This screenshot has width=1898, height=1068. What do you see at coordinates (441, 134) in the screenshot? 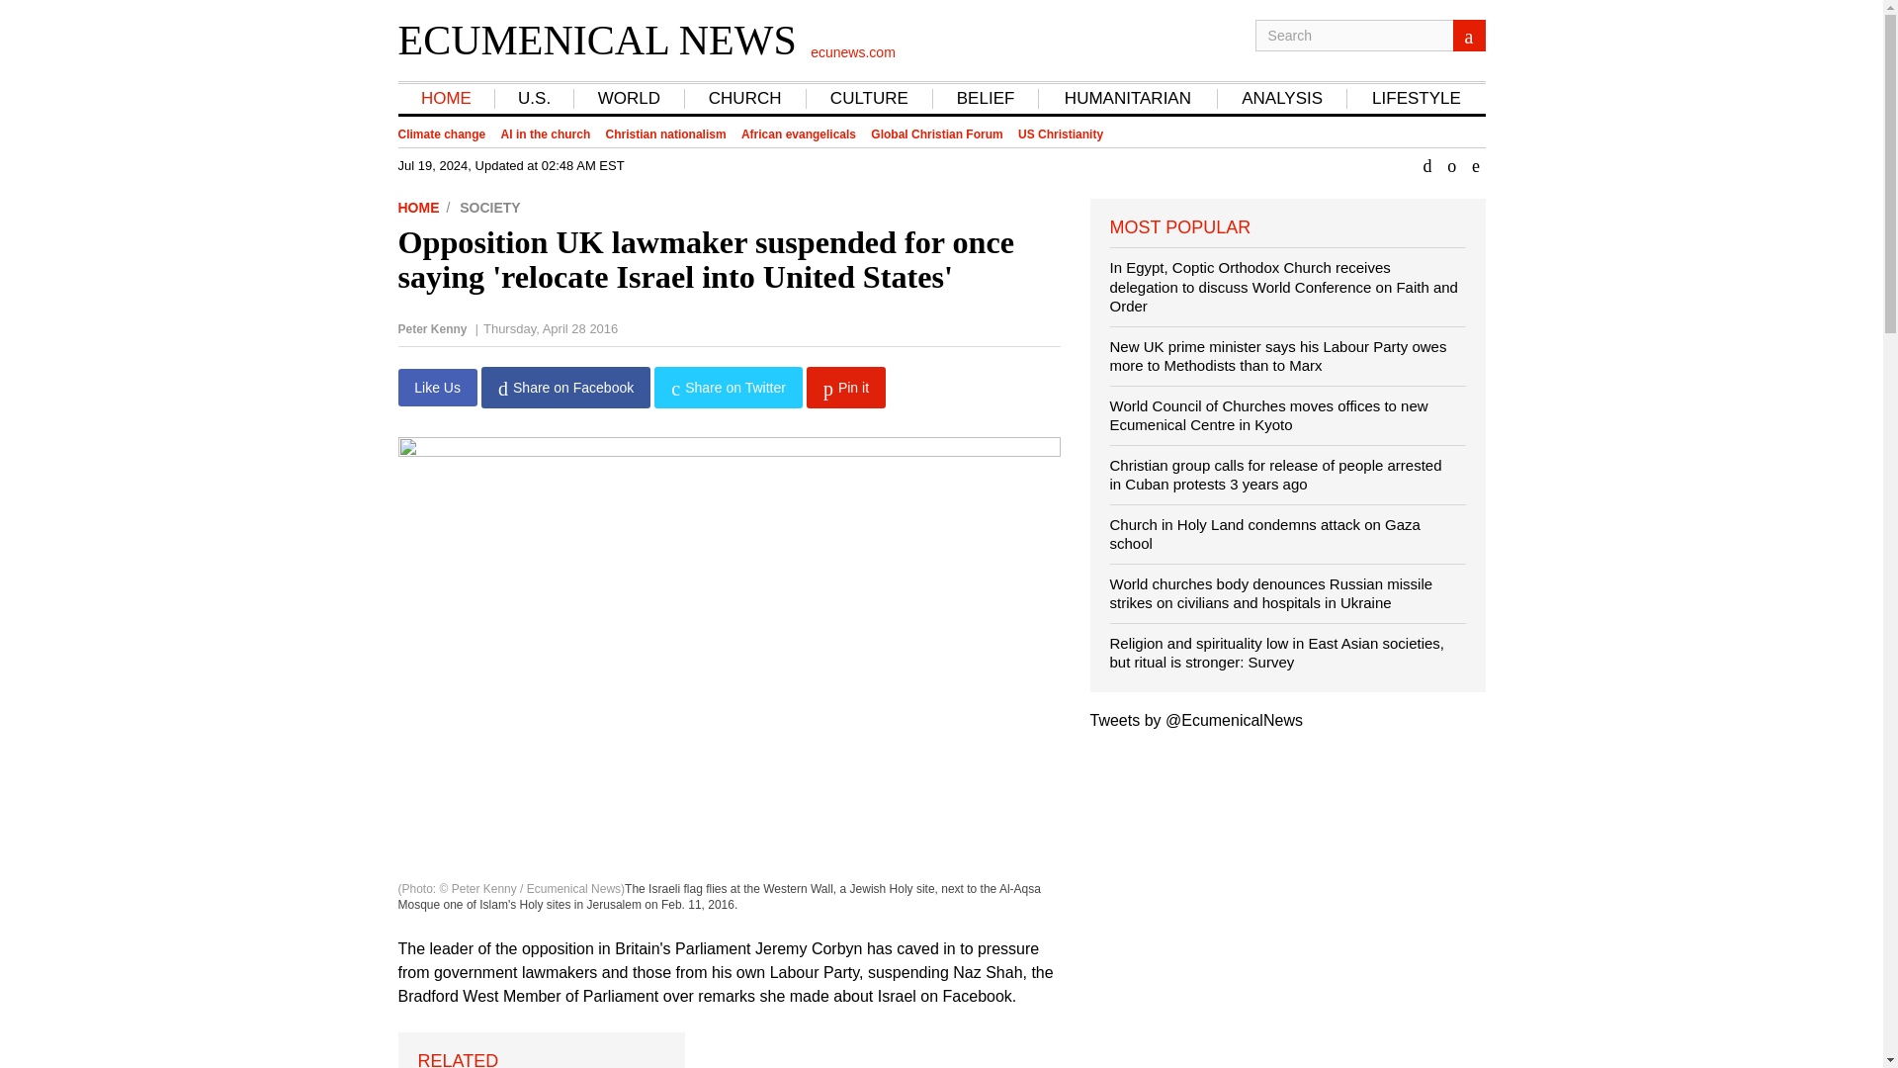
I see `Climate change` at bounding box center [441, 134].